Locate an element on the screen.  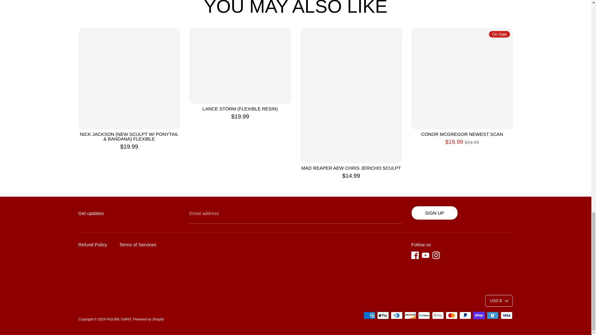
American Express is located at coordinates (369, 315).